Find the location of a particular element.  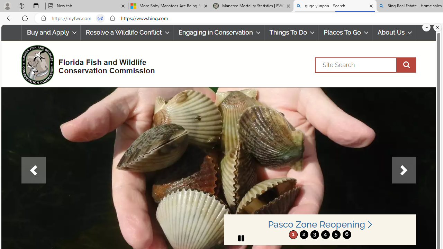

Previous is located at coordinates (33, 170).